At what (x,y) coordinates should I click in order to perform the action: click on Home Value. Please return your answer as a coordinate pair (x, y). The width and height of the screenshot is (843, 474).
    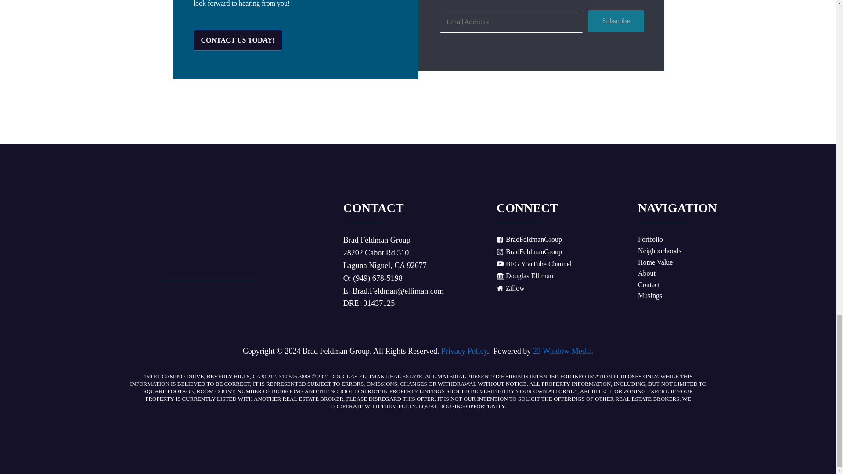
    Looking at the image, I should click on (655, 262).